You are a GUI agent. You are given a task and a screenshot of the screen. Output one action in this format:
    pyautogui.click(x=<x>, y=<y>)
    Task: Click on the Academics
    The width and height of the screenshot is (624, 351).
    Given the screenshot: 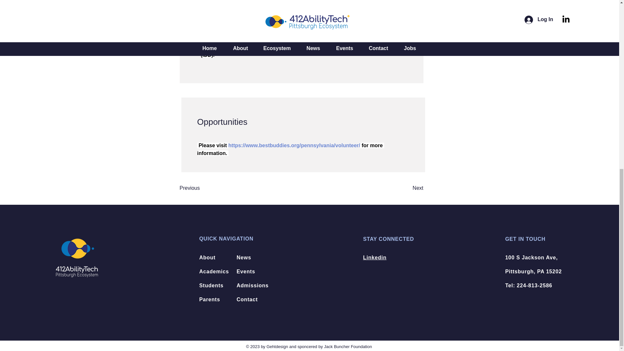 What is the action you would take?
    pyautogui.click(x=214, y=271)
    